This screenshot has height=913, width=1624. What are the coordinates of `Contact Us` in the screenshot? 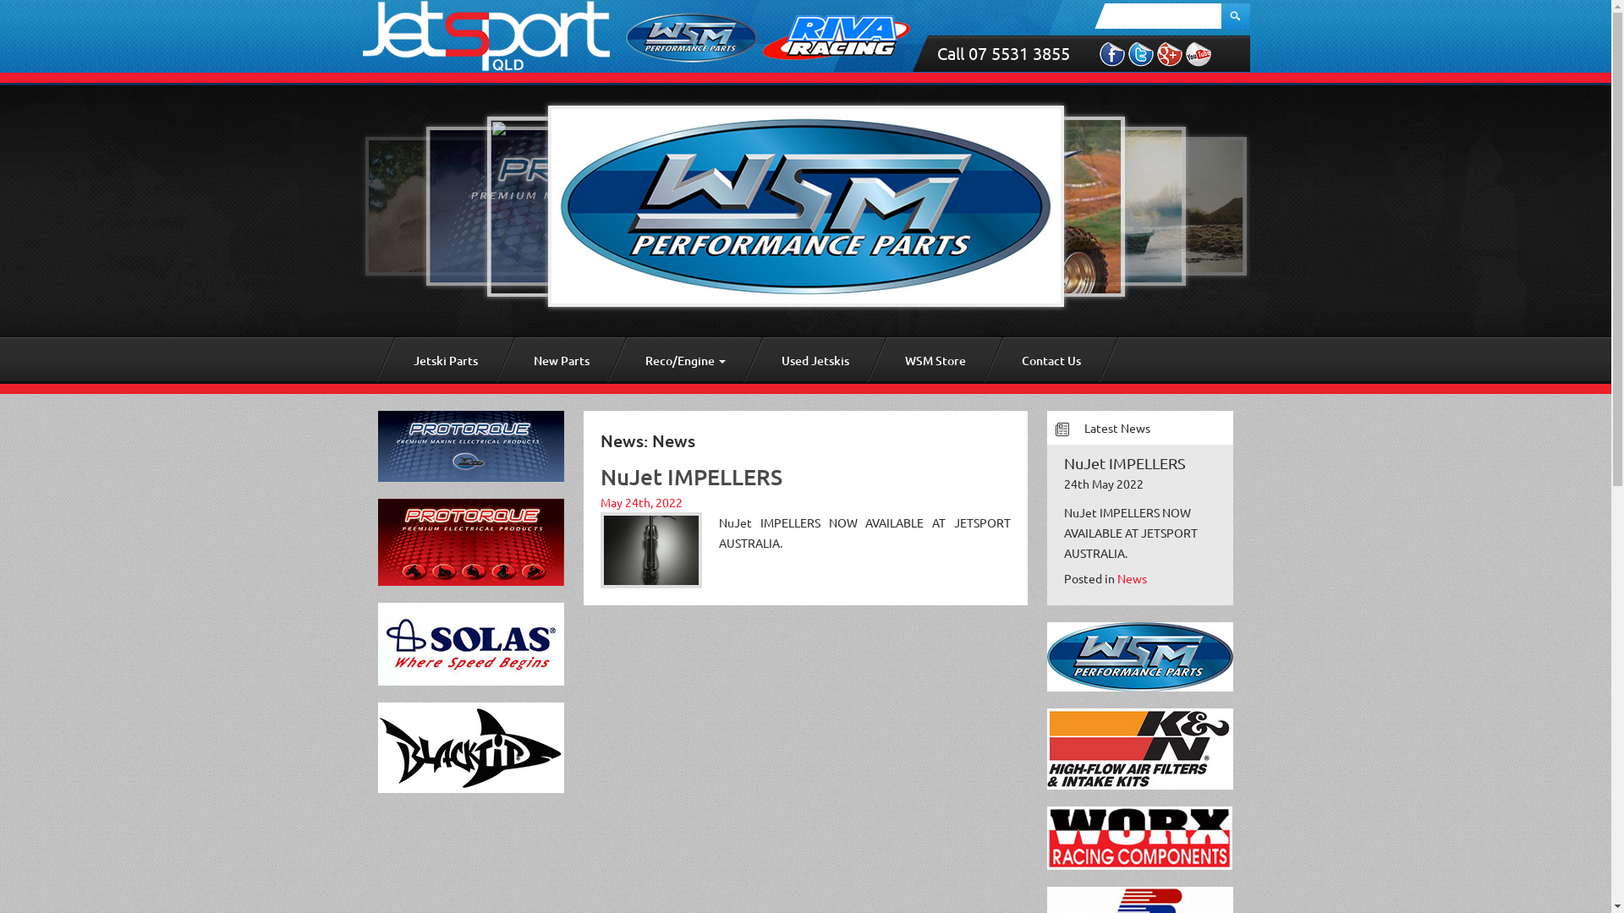 It's located at (1051, 360).